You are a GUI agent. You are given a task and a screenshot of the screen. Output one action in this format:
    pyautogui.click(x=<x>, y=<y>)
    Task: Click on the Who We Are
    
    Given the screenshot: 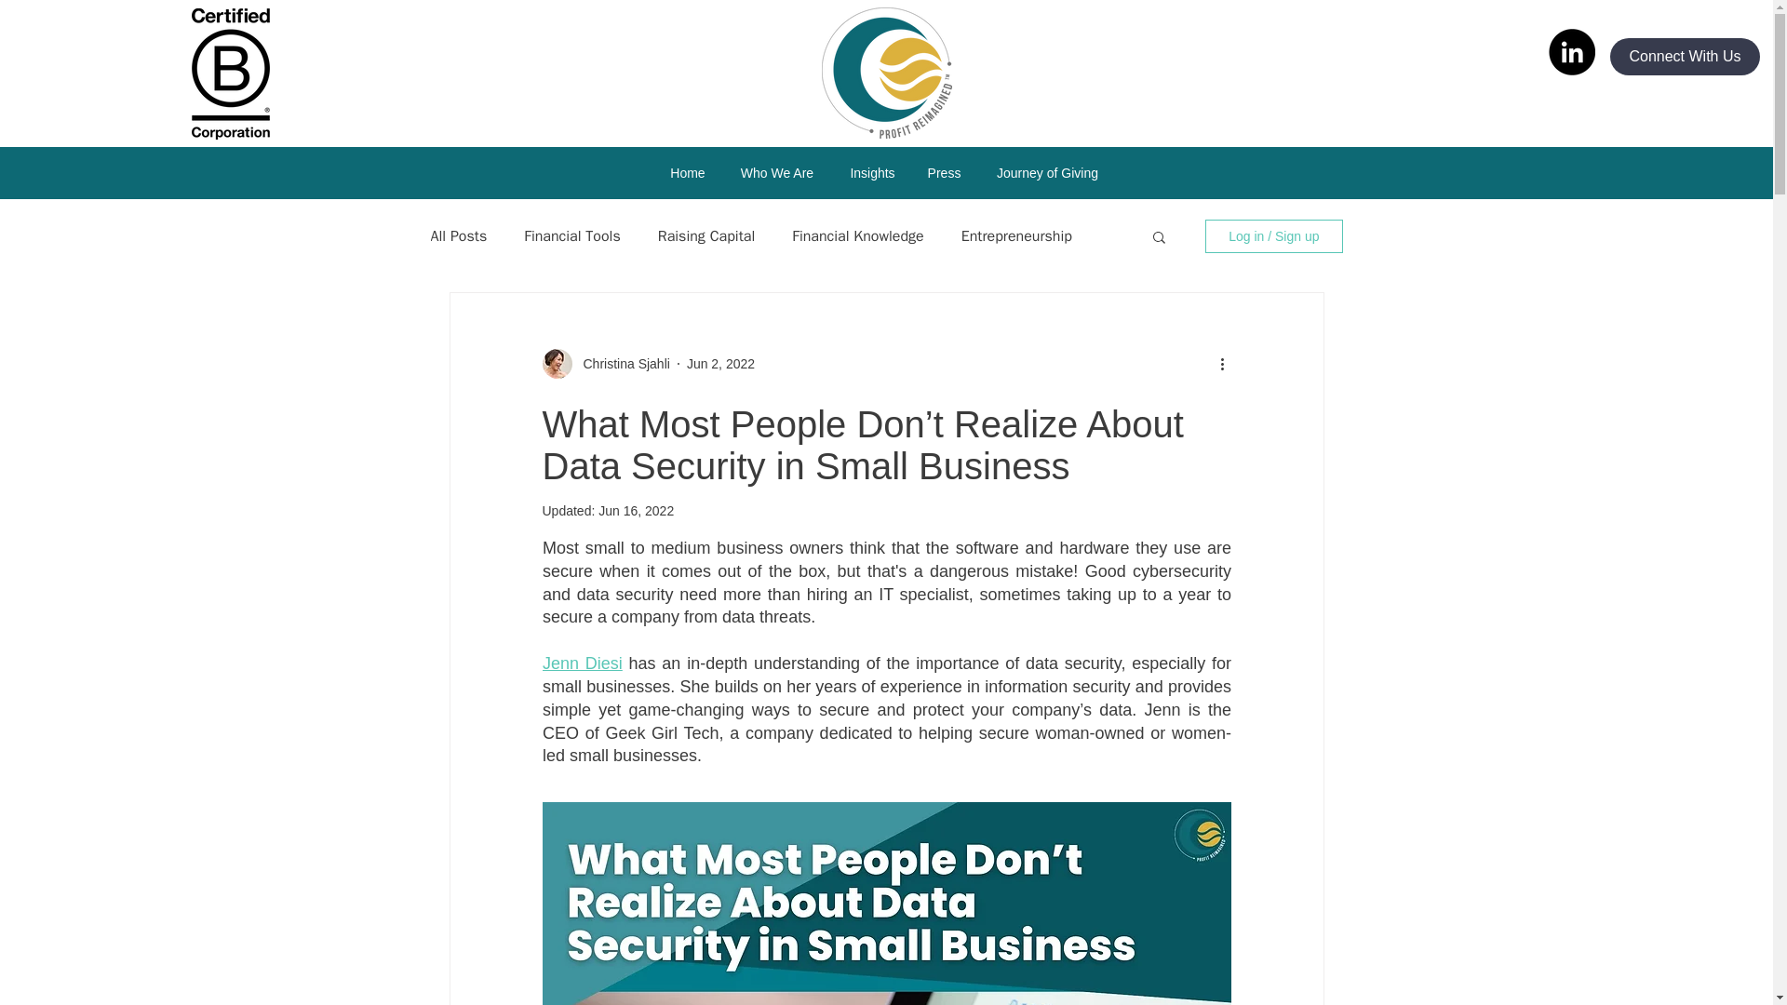 What is the action you would take?
    pyautogui.click(x=776, y=172)
    